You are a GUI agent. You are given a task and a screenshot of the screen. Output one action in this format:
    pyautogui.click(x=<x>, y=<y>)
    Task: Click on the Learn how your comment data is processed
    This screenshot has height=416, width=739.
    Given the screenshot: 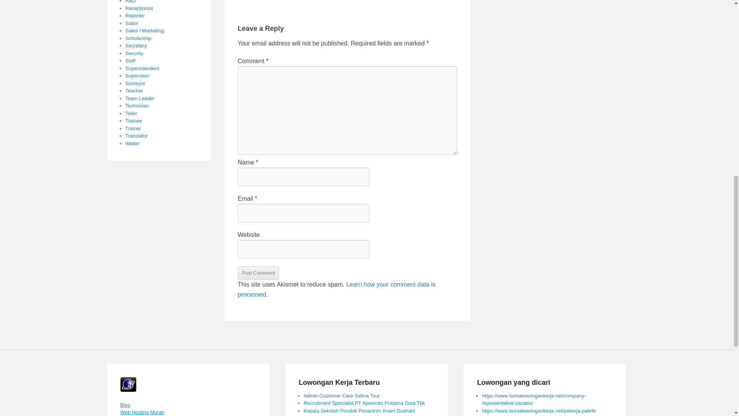 What is the action you would take?
    pyautogui.click(x=337, y=290)
    